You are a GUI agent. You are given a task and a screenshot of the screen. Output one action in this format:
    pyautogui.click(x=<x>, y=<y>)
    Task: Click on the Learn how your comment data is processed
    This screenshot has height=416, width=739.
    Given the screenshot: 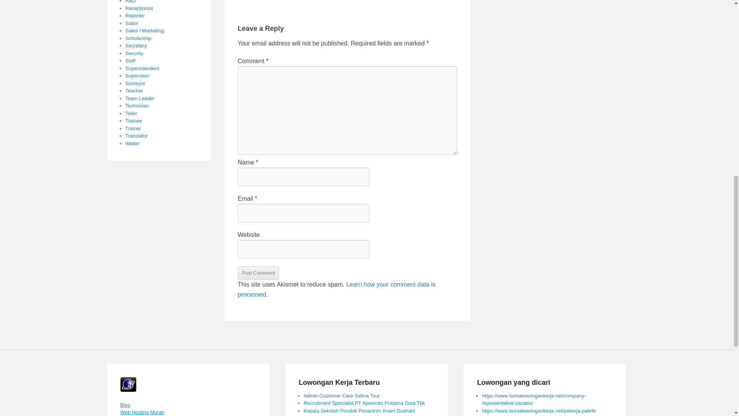 What is the action you would take?
    pyautogui.click(x=337, y=290)
    